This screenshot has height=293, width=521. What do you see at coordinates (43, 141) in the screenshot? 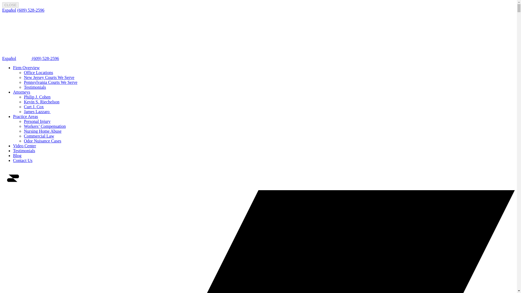
I see `Odor Nuisance Cases` at bounding box center [43, 141].